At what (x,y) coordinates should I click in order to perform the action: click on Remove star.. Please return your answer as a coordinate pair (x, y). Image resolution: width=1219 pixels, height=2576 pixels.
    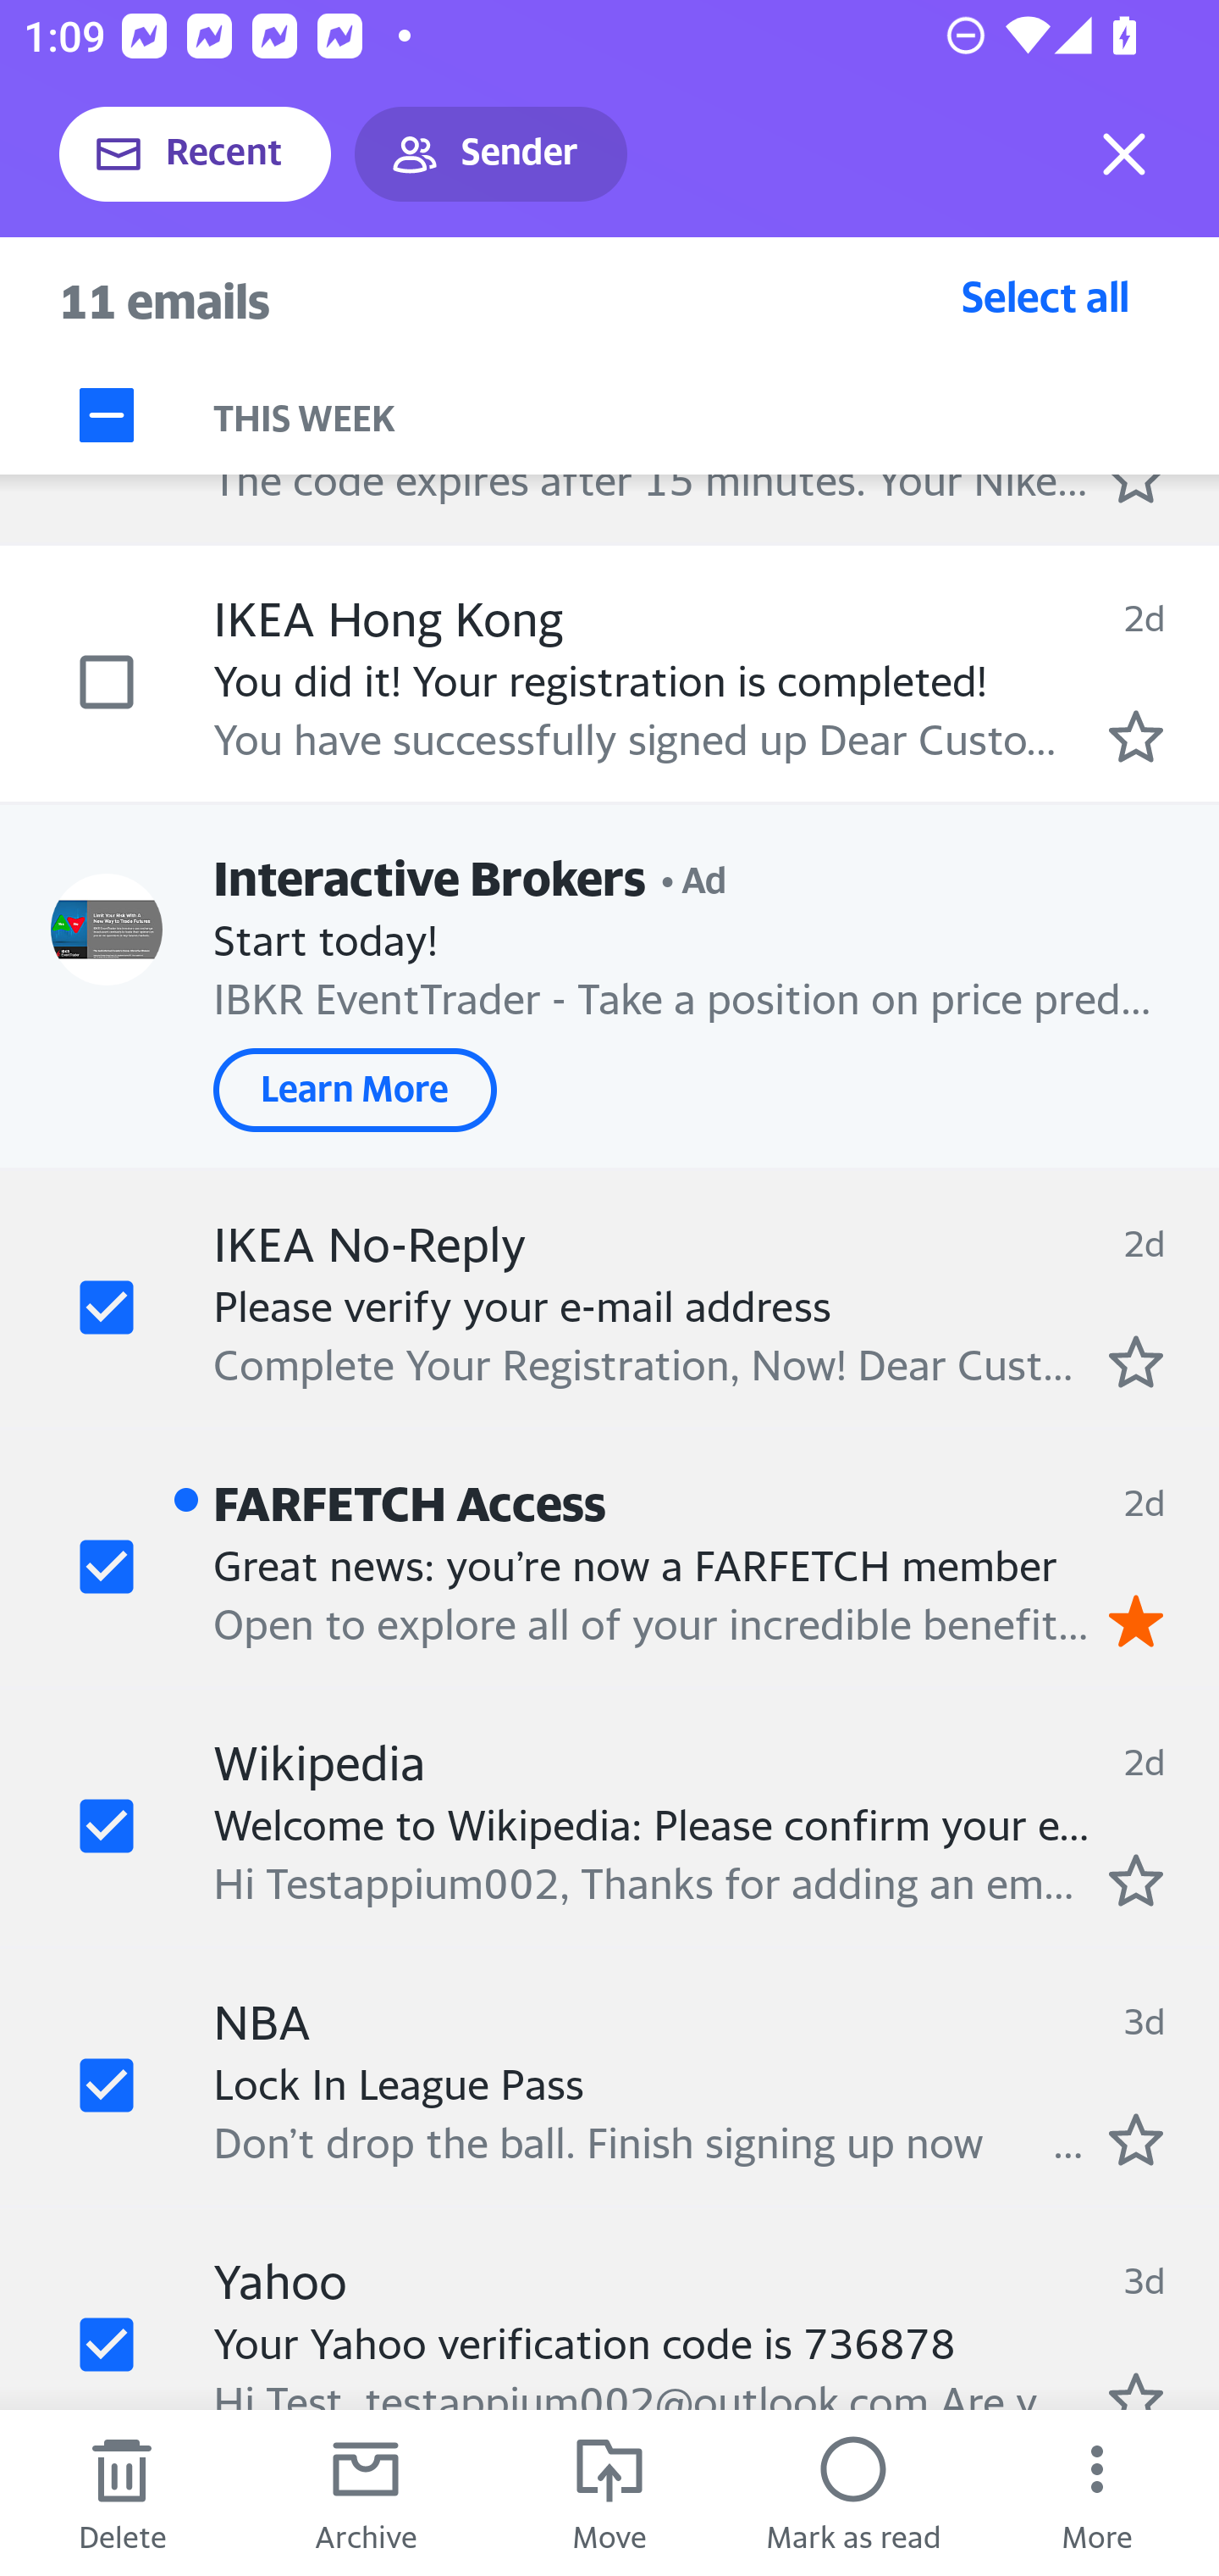
    Looking at the image, I should click on (1136, 1621).